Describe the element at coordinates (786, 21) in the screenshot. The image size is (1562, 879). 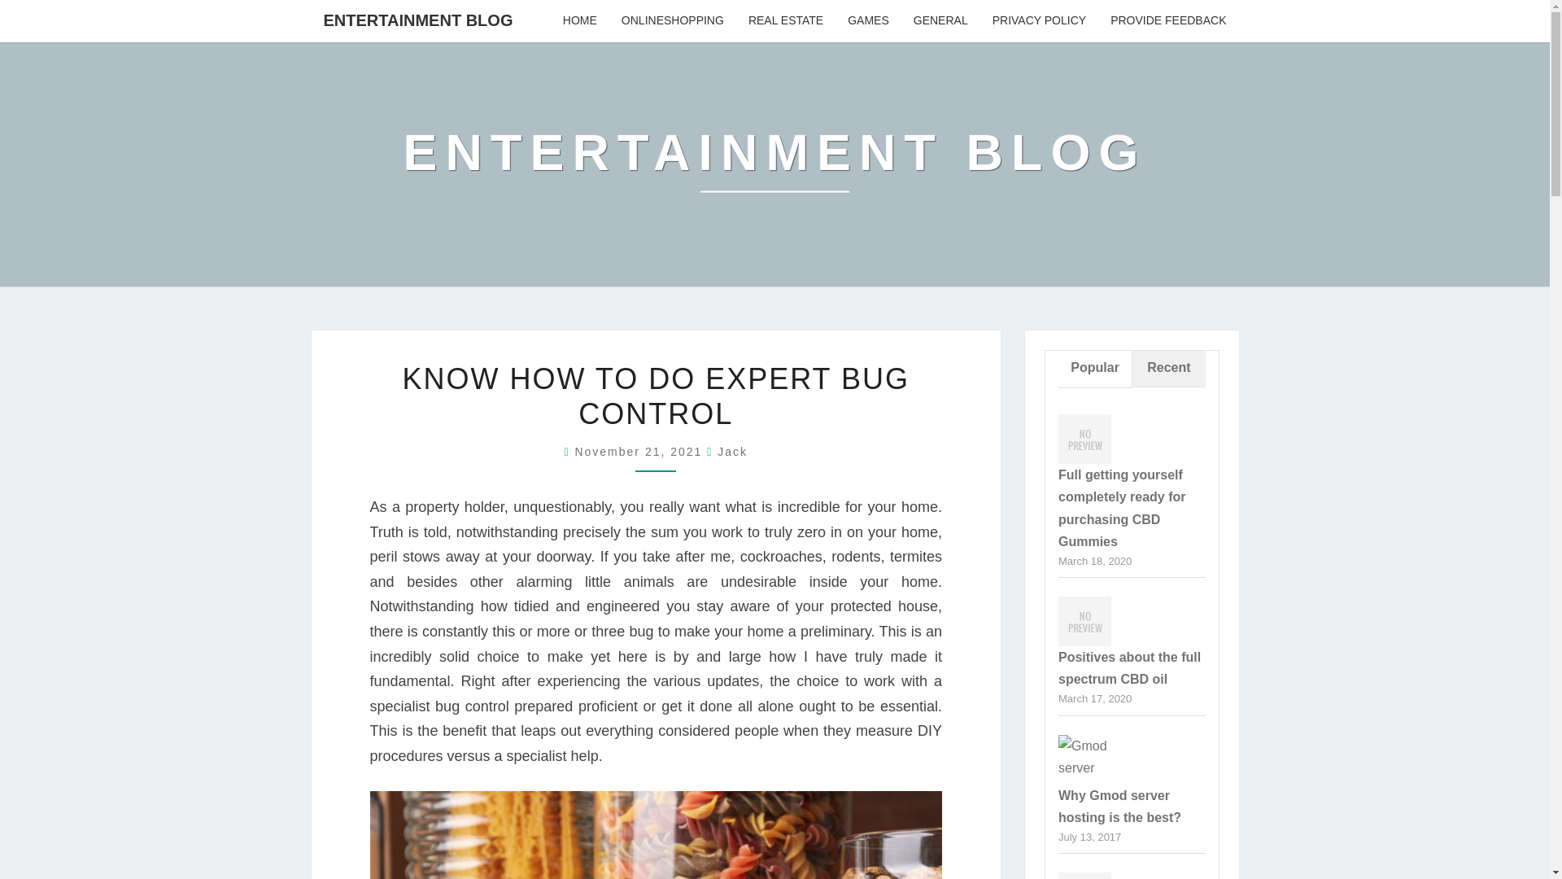
I see `REAL ESTATE` at that location.